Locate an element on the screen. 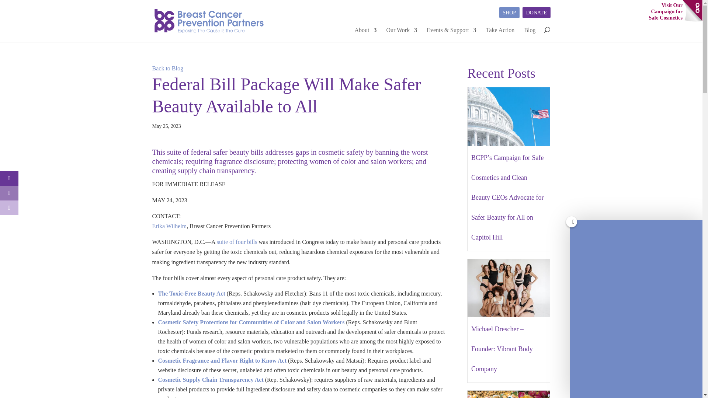  About is located at coordinates (530, 30).